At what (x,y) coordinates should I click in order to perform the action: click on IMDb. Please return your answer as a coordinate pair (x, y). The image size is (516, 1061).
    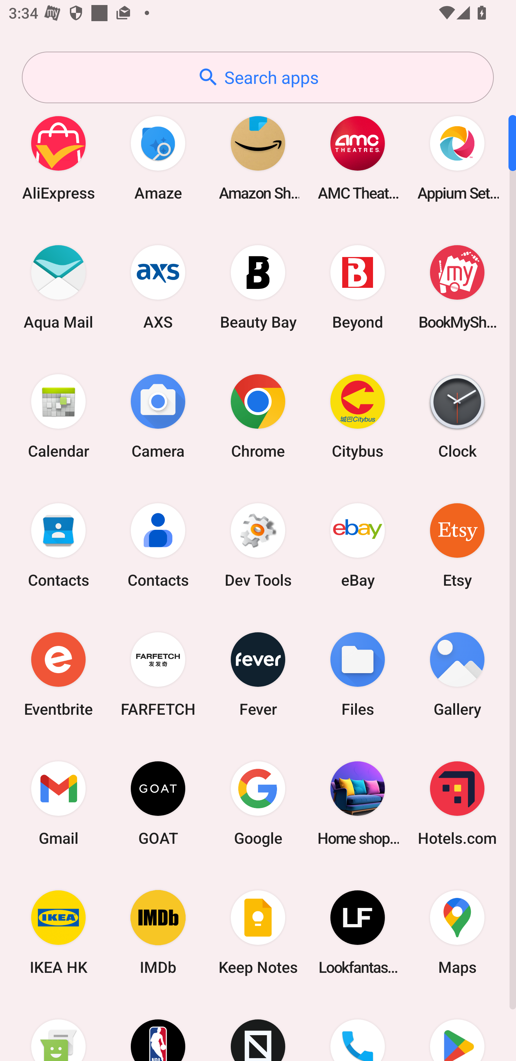
    Looking at the image, I should click on (158, 933).